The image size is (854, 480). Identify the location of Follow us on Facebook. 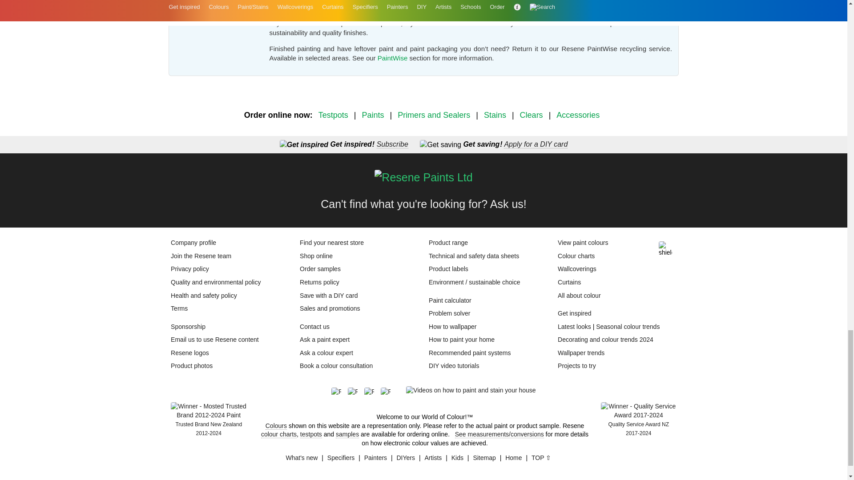
(339, 392).